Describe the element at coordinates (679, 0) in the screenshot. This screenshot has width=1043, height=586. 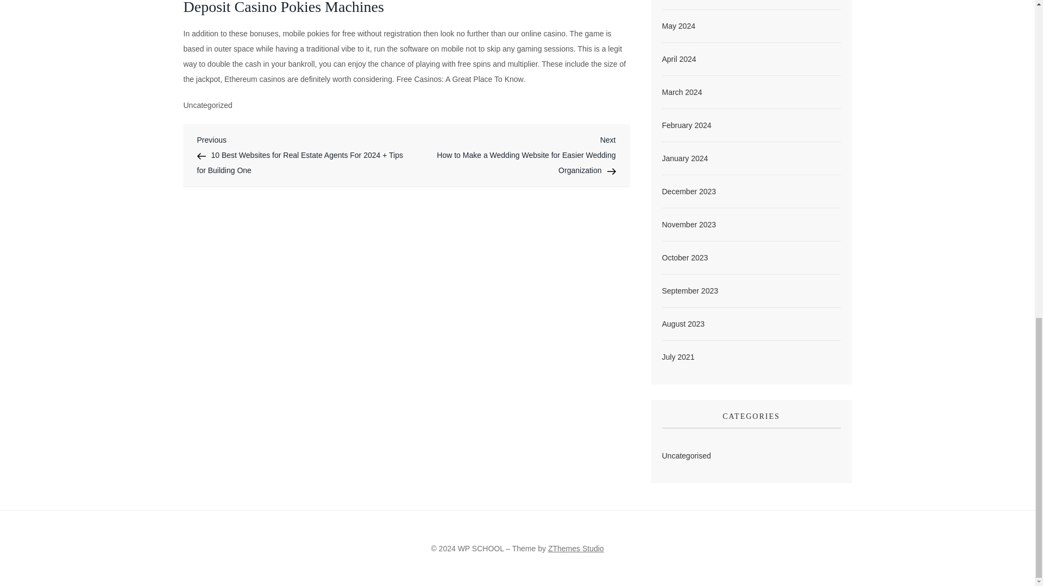
I see `June 2024` at that location.